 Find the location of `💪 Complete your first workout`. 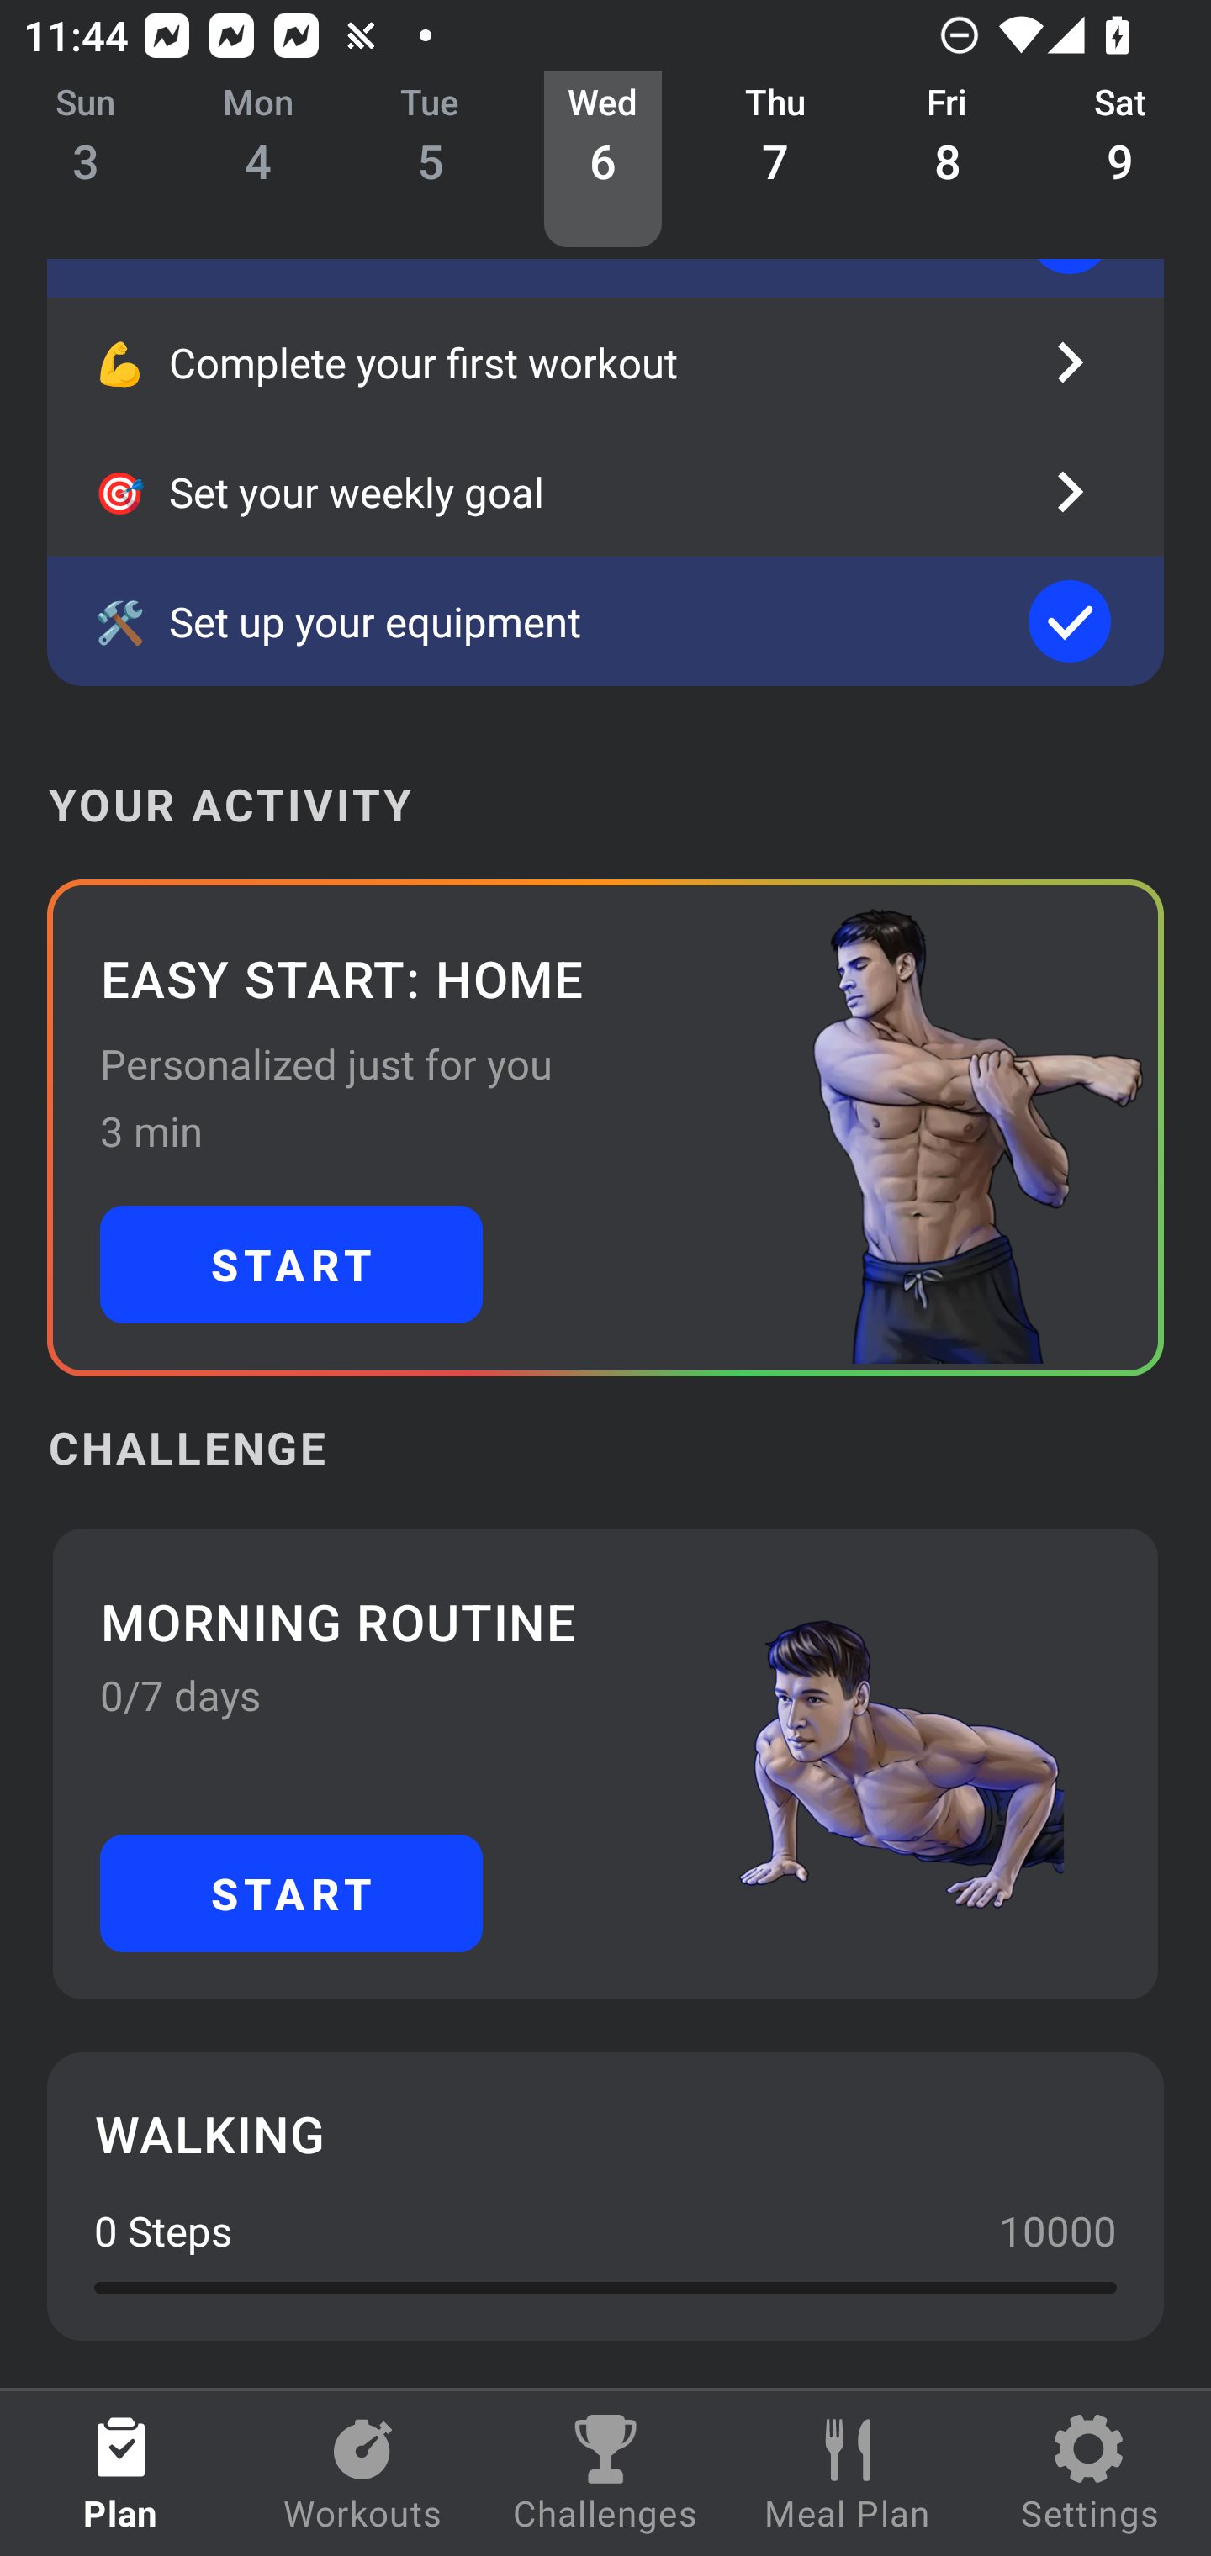

💪 Complete your first workout is located at coordinates (605, 362).